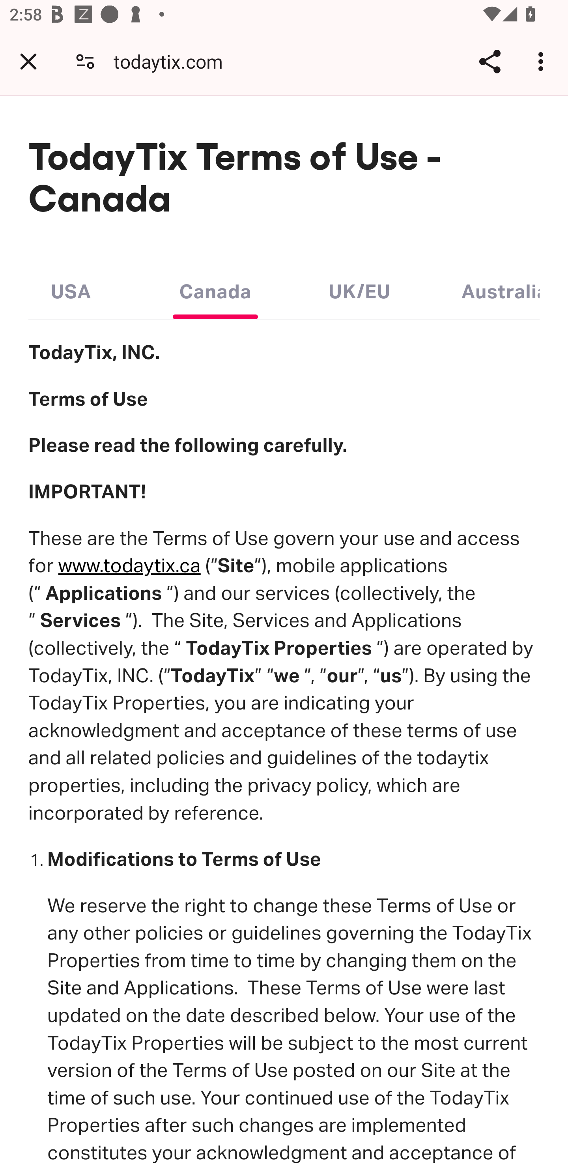  Describe the element at coordinates (500, 288) in the screenshot. I see `Australia` at that location.